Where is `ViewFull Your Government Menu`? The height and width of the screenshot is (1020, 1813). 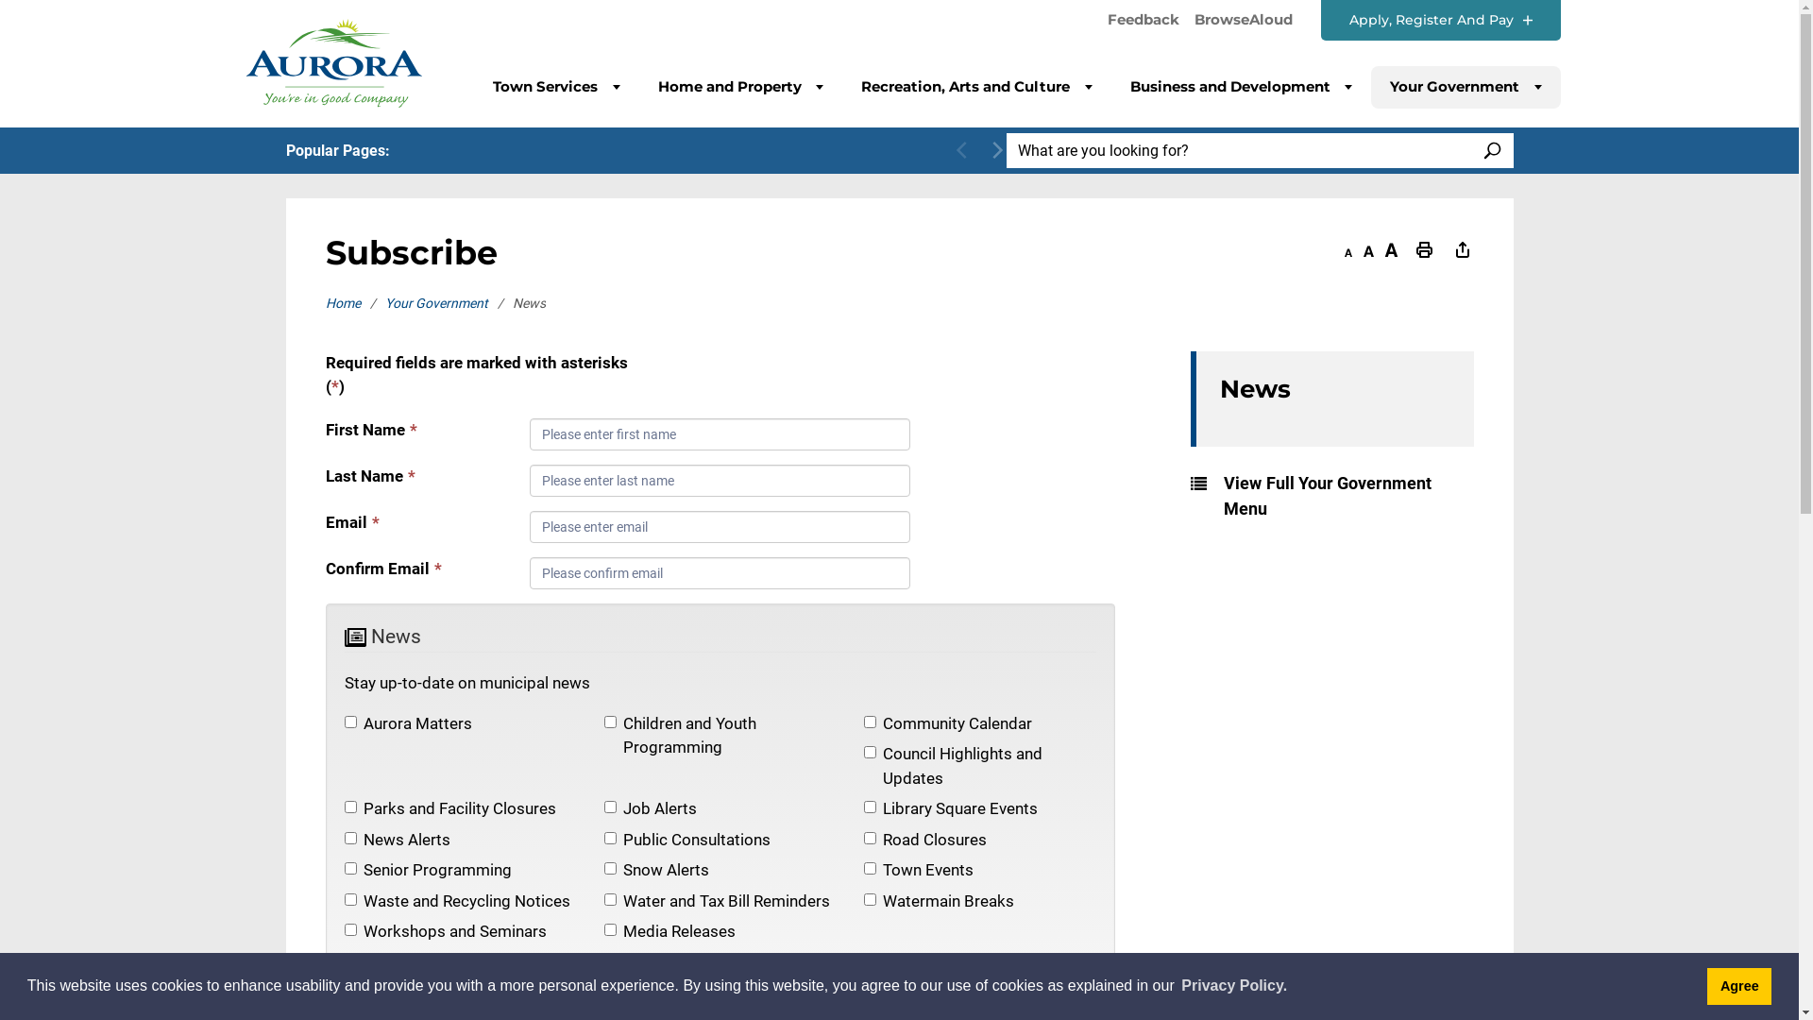 ViewFull Your Government Menu is located at coordinates (1331, 496).